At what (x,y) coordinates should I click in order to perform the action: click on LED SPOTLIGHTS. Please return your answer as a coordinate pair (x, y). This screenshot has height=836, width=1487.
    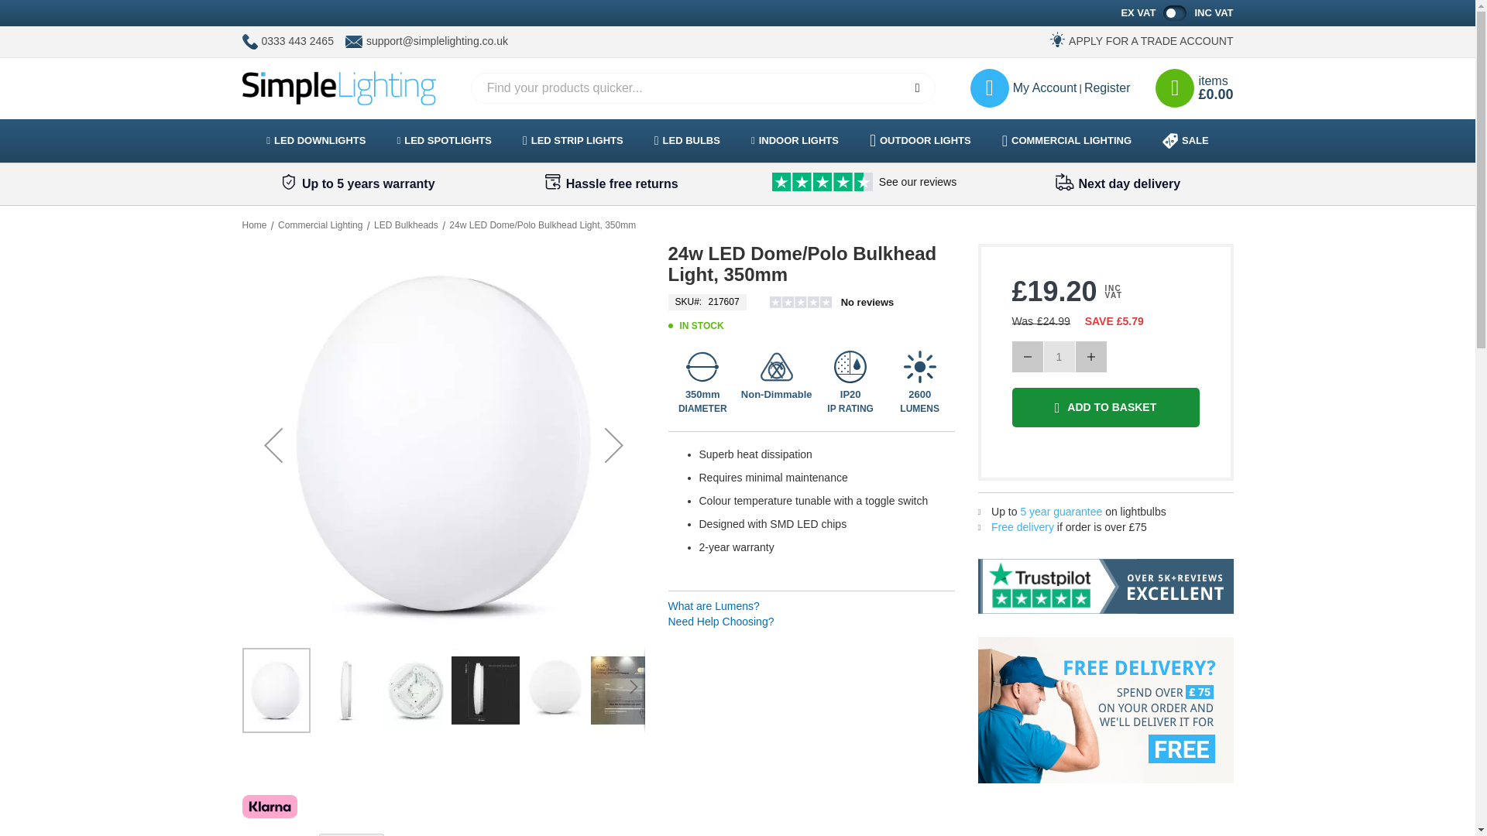
    Looking at the image, I should click on (443, 141).